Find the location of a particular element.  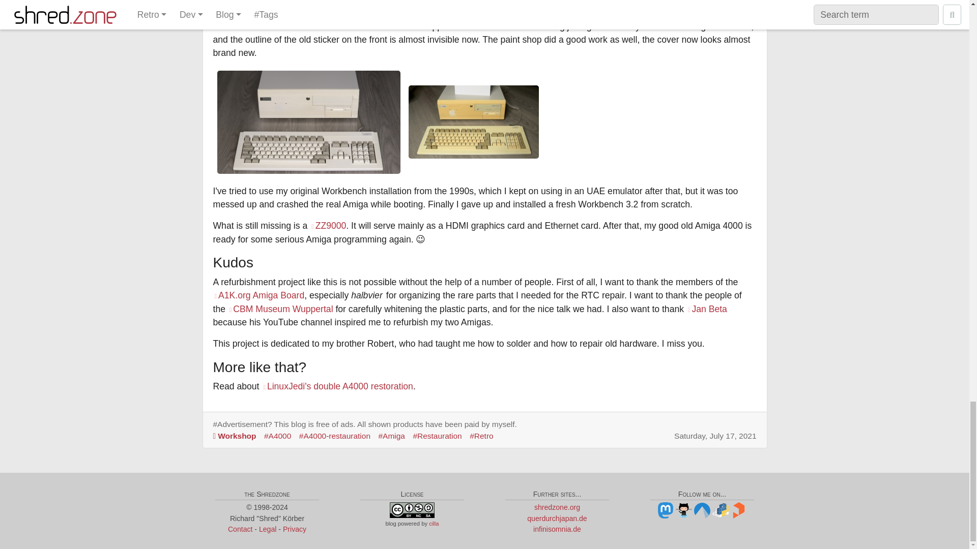

Jan Beta is located at coordinates (706, 309).